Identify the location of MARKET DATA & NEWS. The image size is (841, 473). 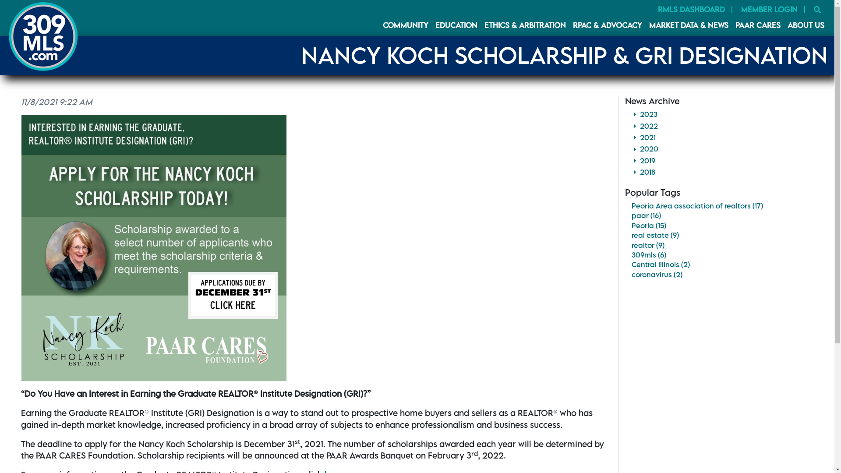
(689, 25).